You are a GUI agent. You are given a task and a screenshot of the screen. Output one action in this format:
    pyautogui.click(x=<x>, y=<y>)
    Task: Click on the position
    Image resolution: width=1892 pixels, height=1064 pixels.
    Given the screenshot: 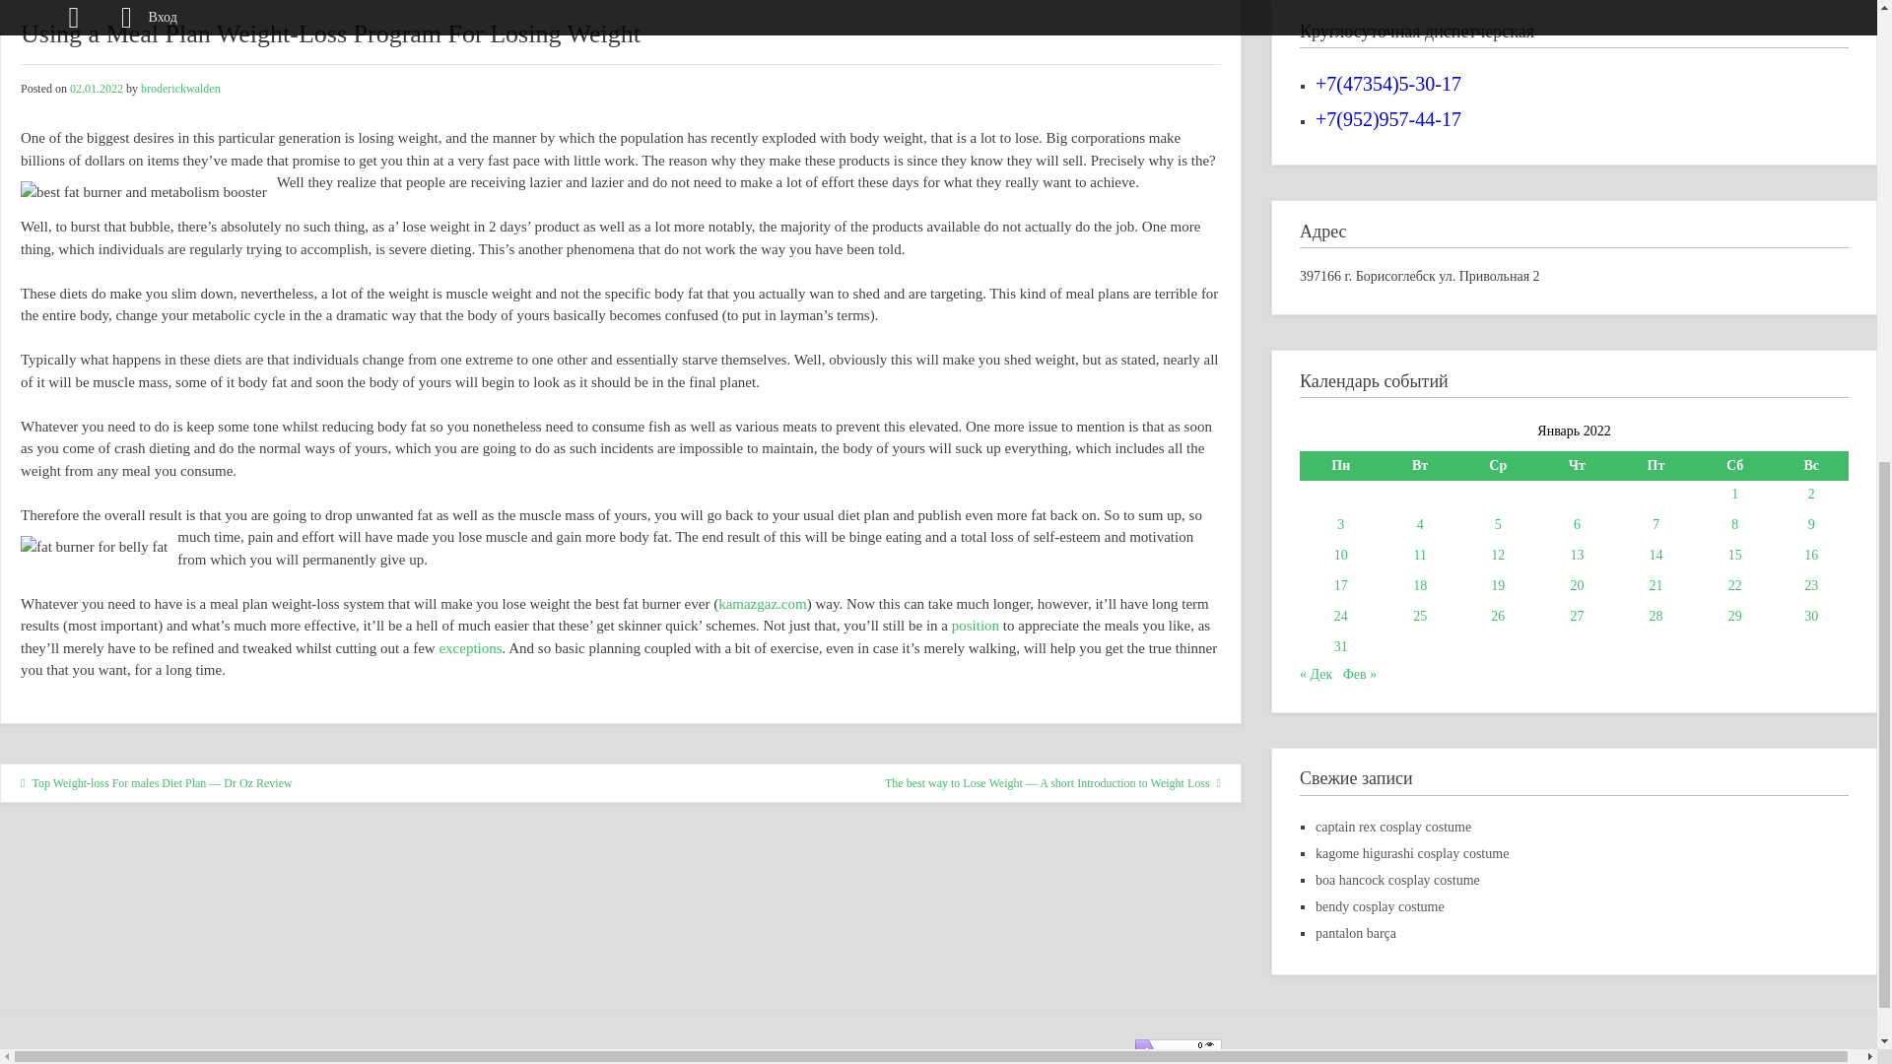 What is the action you would take?
    pyautogui.click(x=975, y=625)
    